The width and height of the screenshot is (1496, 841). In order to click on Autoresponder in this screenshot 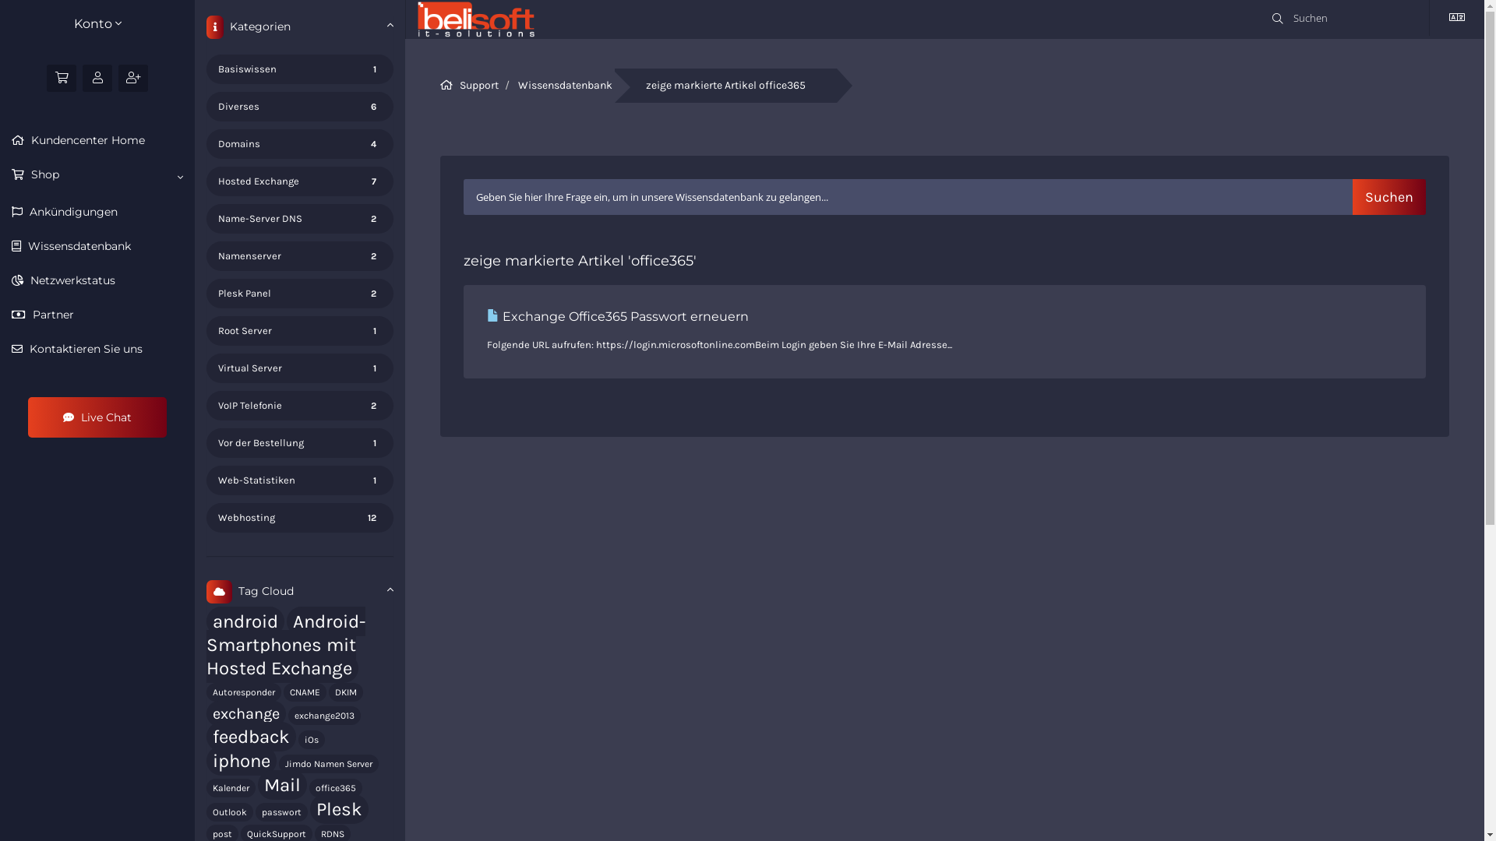, I will do `click(244, 692)`.